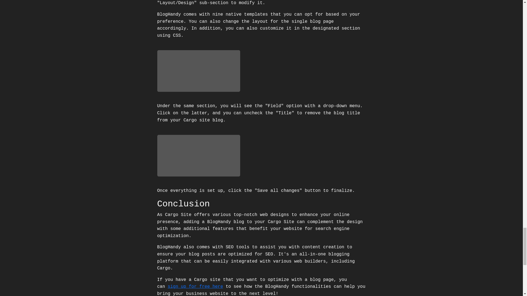 This screenshot has width=527, height=296. Describe the element at coordinates (195, 287) in the screenshot. I see `sign up for free here` at that location.